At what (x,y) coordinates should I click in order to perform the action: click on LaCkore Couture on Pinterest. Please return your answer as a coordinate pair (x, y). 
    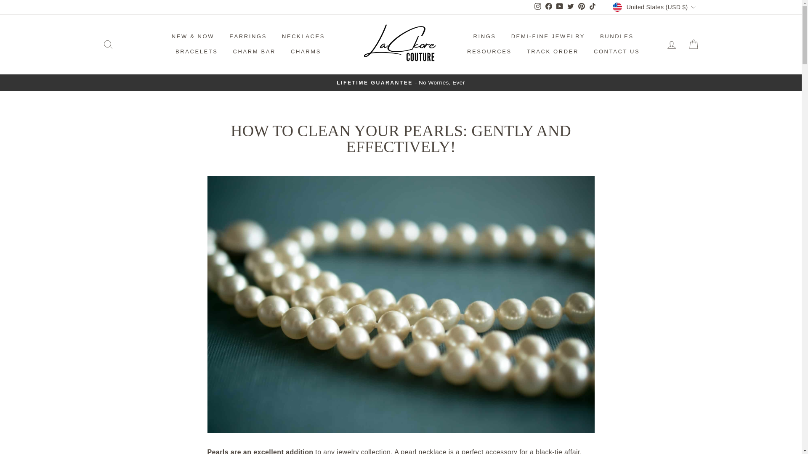
    Looking at the image, I should click on (582, 7).